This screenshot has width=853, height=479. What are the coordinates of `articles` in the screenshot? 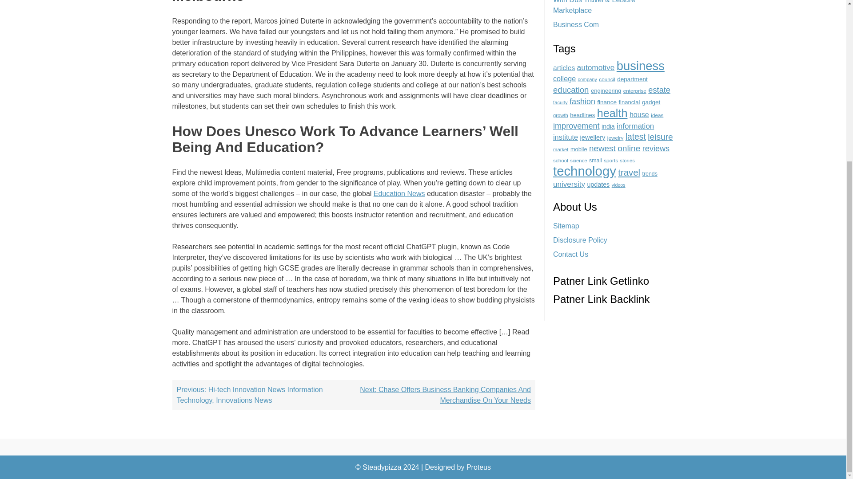 It's located at (564, 67).